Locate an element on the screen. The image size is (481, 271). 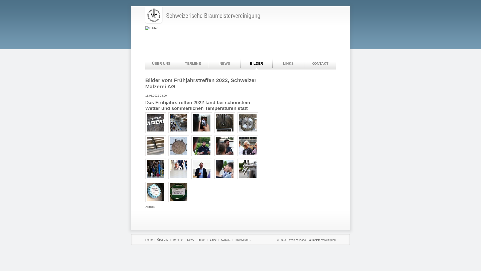
Termine is located at coordinates (178, 240).